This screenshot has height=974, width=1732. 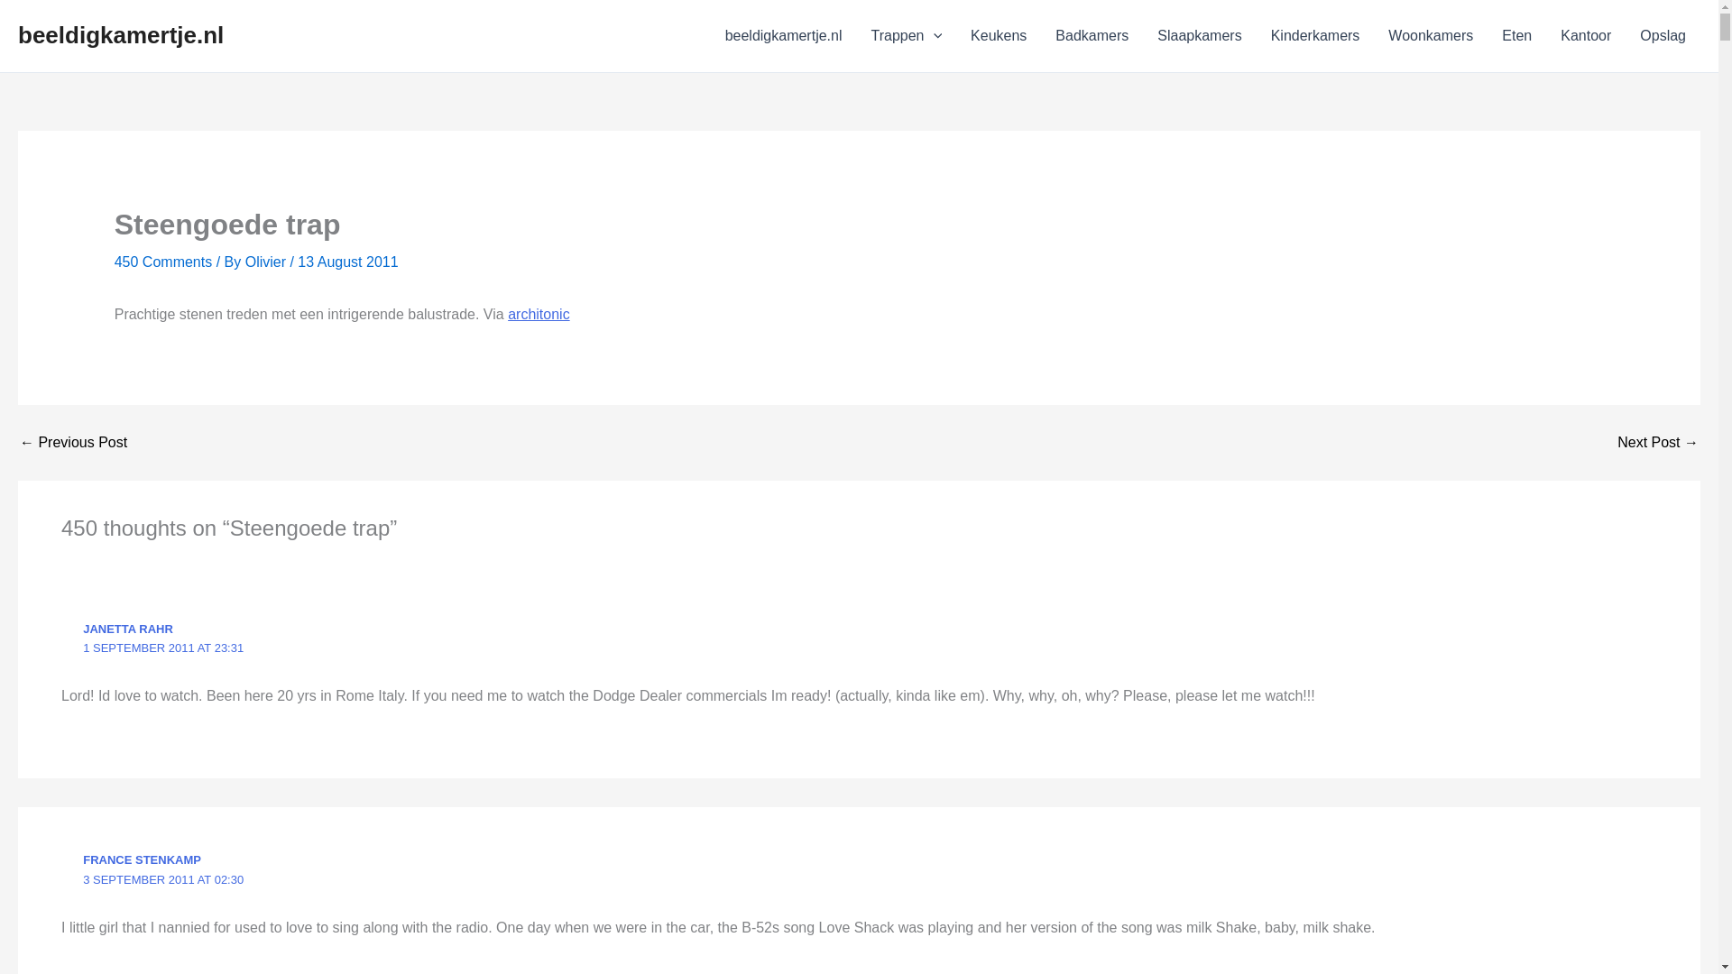 I want to click on beeldigkamertje.nl, so click(x=783, y=36).